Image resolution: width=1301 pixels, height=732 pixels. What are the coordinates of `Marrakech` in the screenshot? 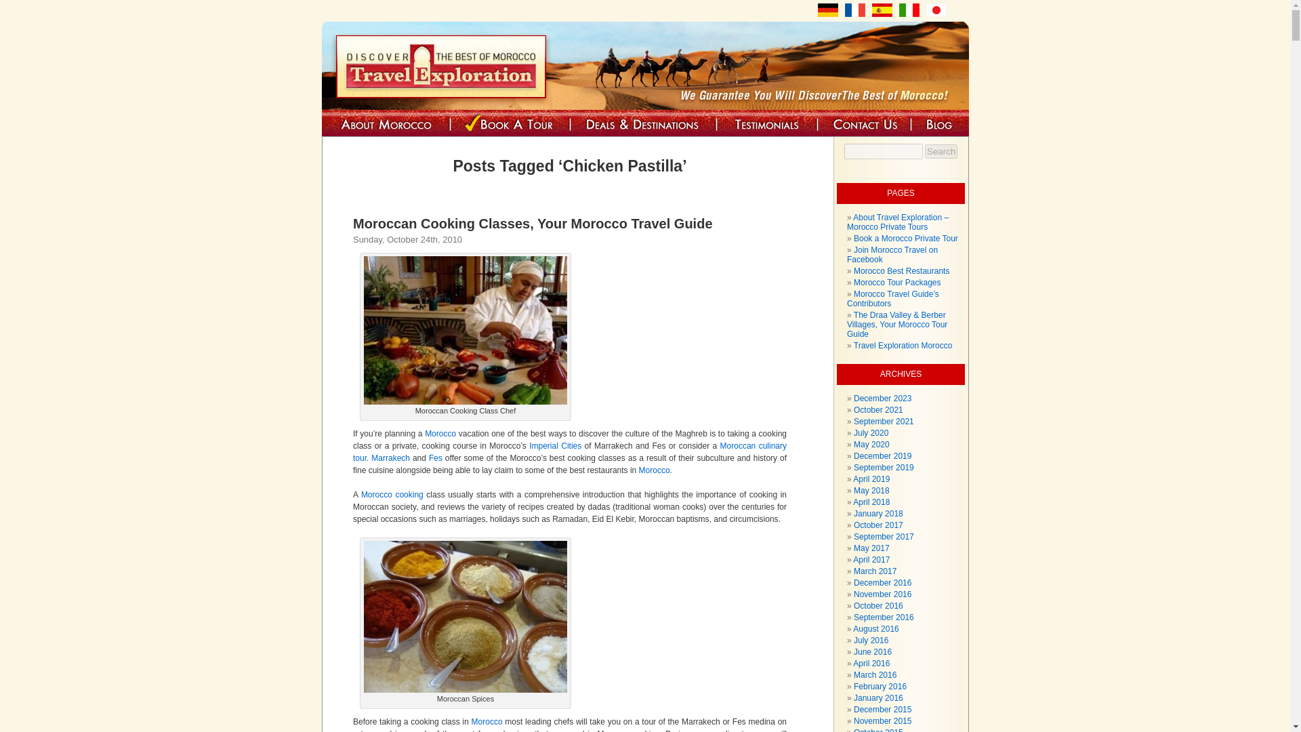 It's located at (390, 457).